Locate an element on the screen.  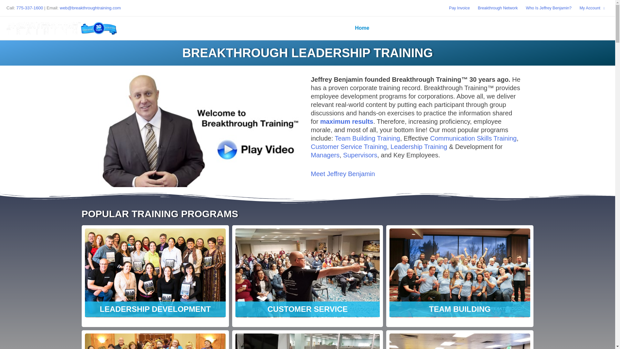
Products is located at coordinates (512, 28).